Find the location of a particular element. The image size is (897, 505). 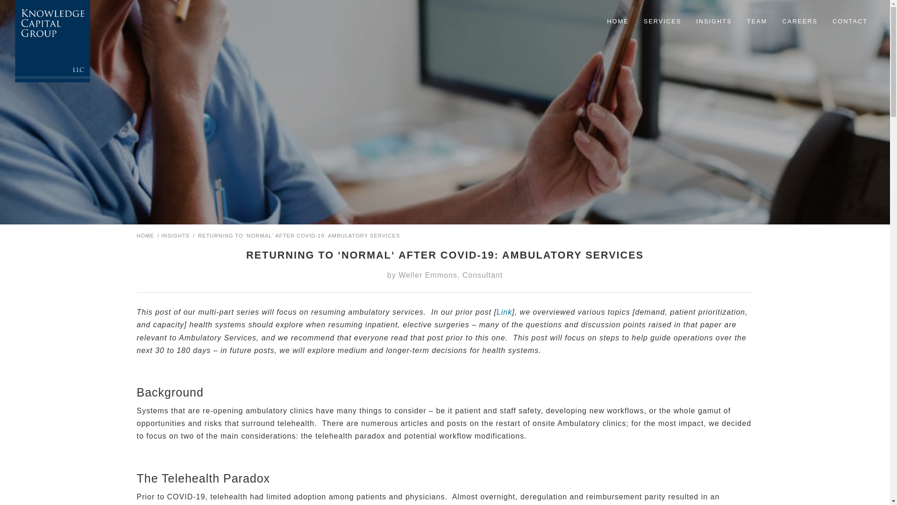

CAREERS is located at coordinates (800, 22).